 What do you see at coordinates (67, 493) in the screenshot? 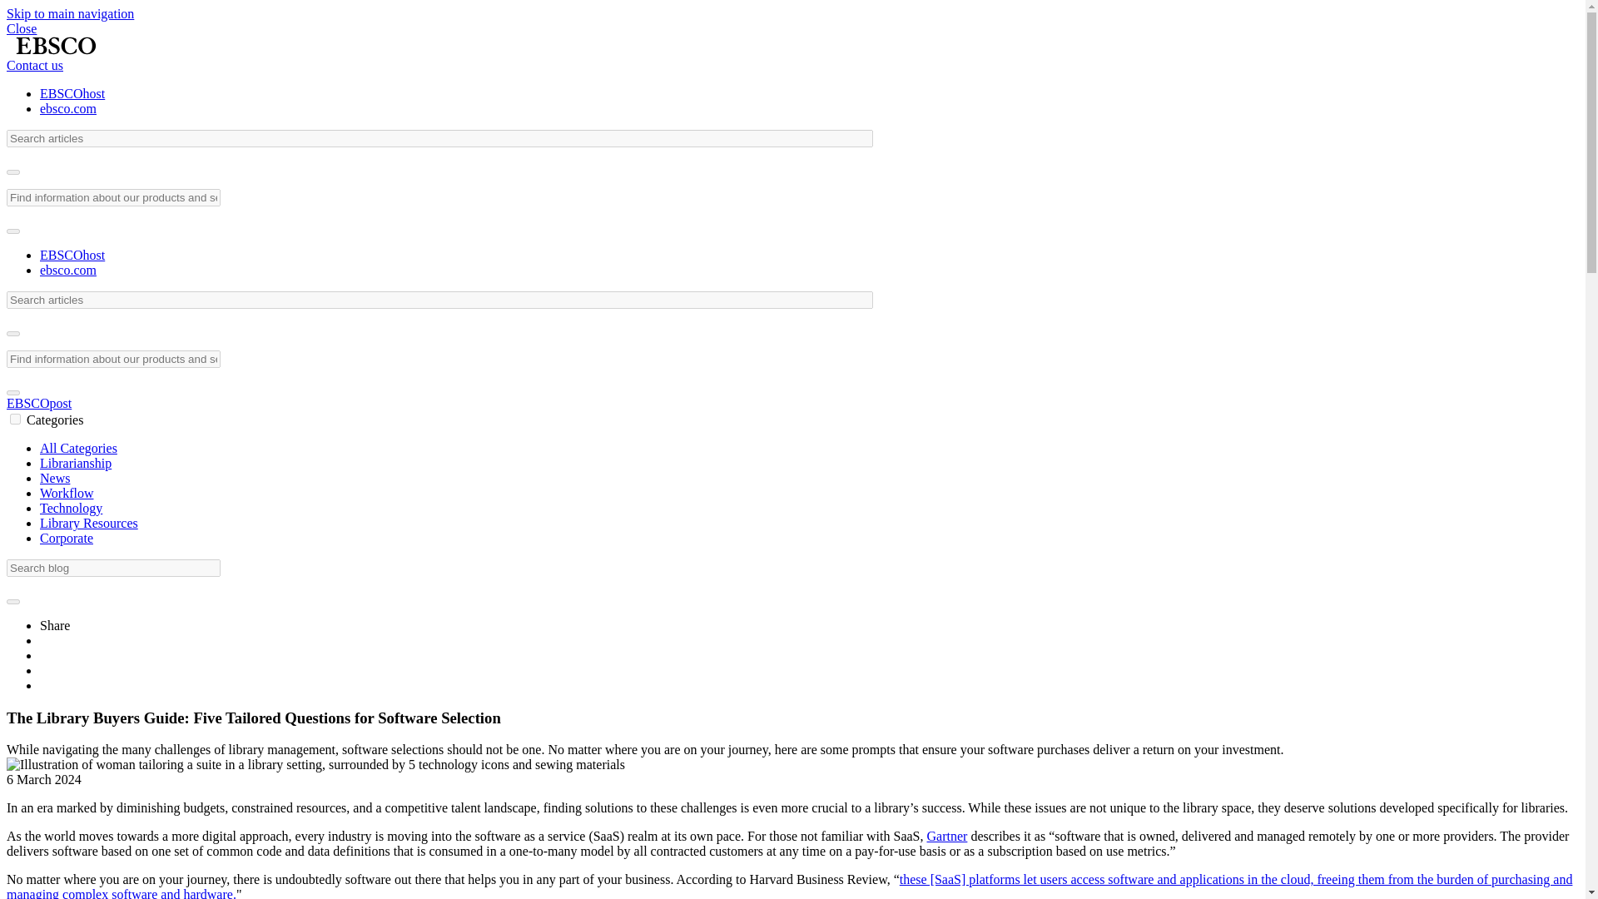
I see `Workflow` at bounding box center [67, 493].